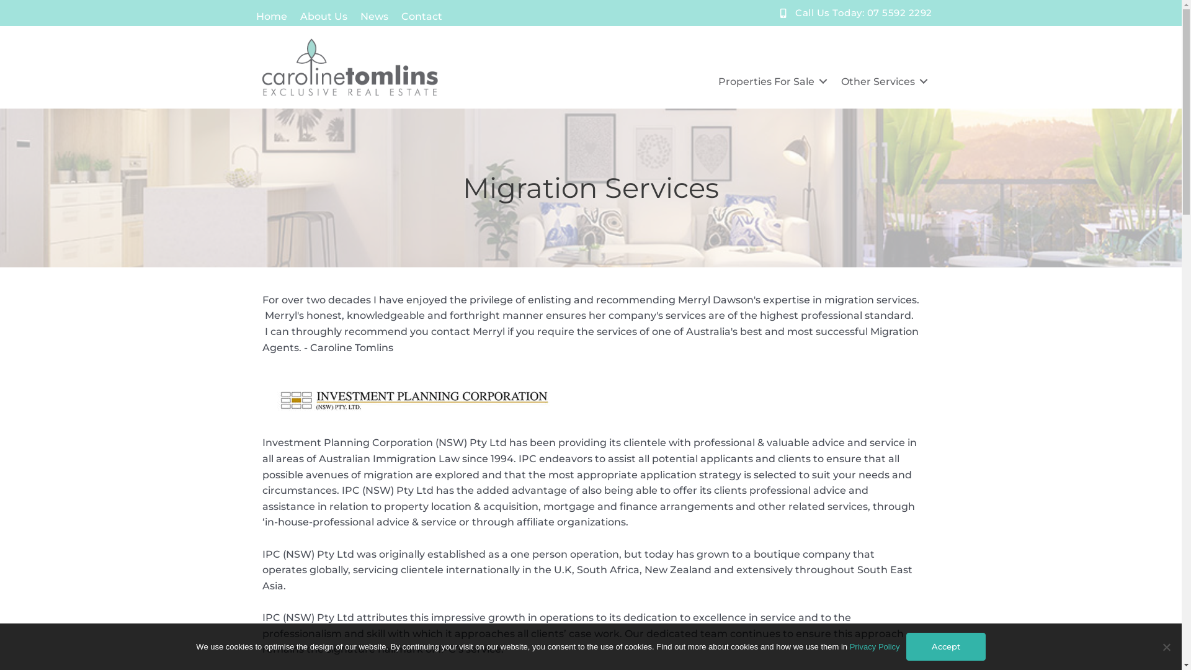  What do you see at coordinates (946, 646) in the screenshot?
I see `Accept` at bounding box center [946, 646].